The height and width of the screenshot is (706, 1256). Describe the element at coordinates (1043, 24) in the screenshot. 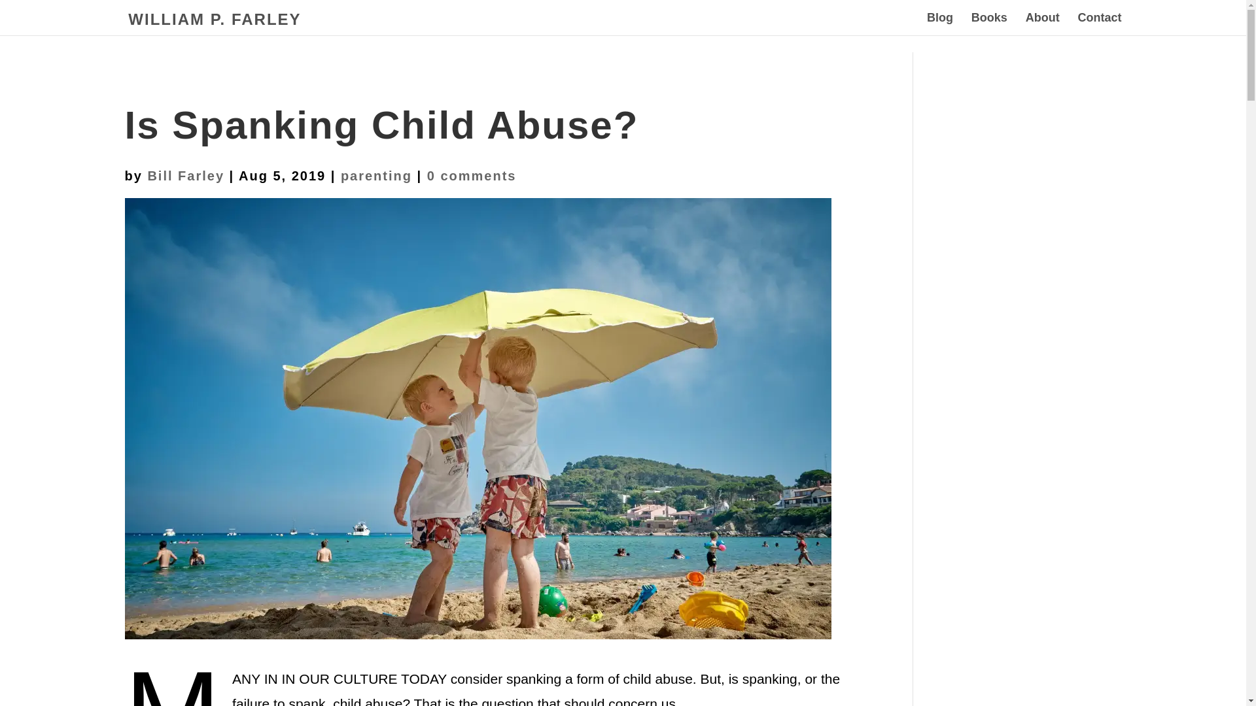

I see `About` at that location.